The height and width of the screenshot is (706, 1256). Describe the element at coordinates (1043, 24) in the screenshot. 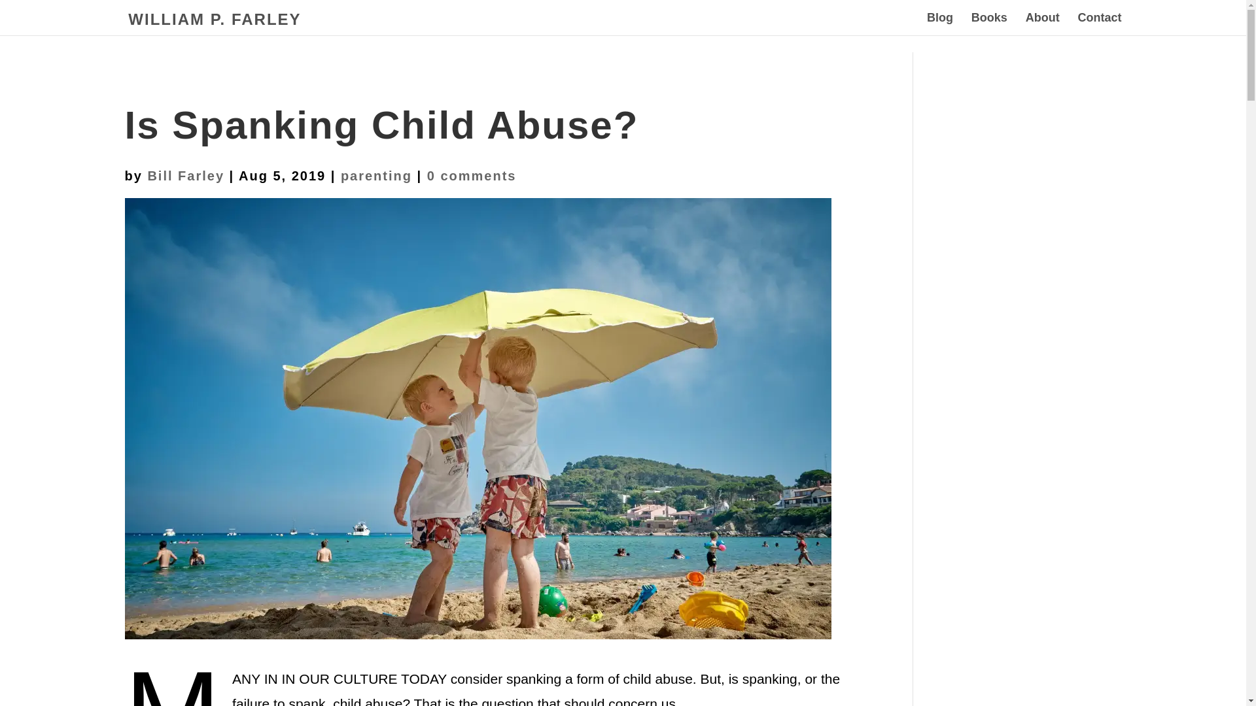

I see `About` at that location.